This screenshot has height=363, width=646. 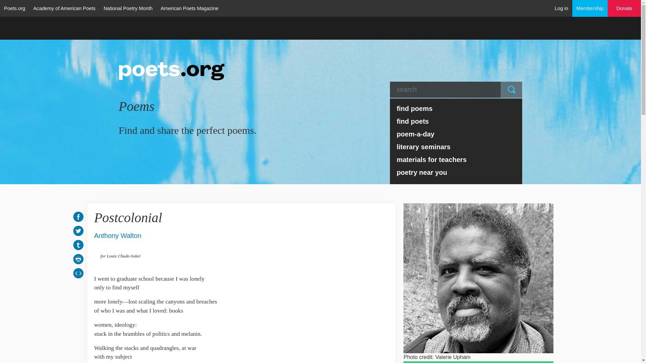 What do you see at coordinates (562, 8) in the screenshot?
I see `Log in` at bounding box center [562, 8].